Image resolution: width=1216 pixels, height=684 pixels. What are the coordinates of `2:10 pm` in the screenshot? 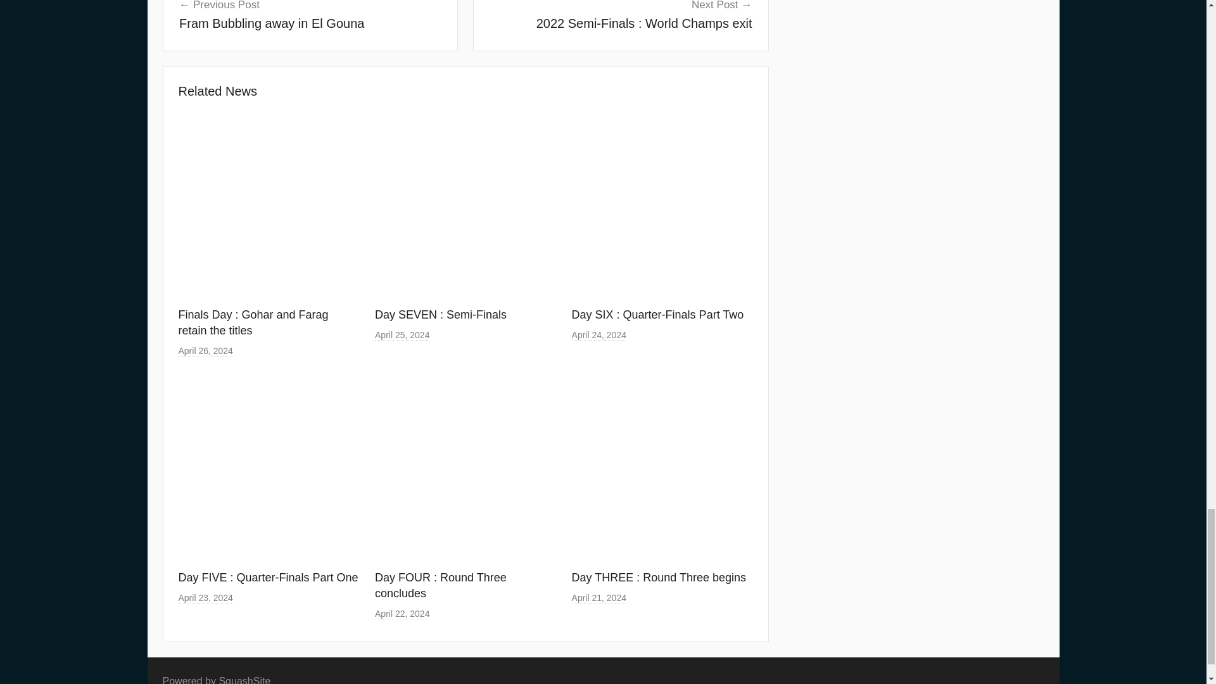 It's located at (621, 16).